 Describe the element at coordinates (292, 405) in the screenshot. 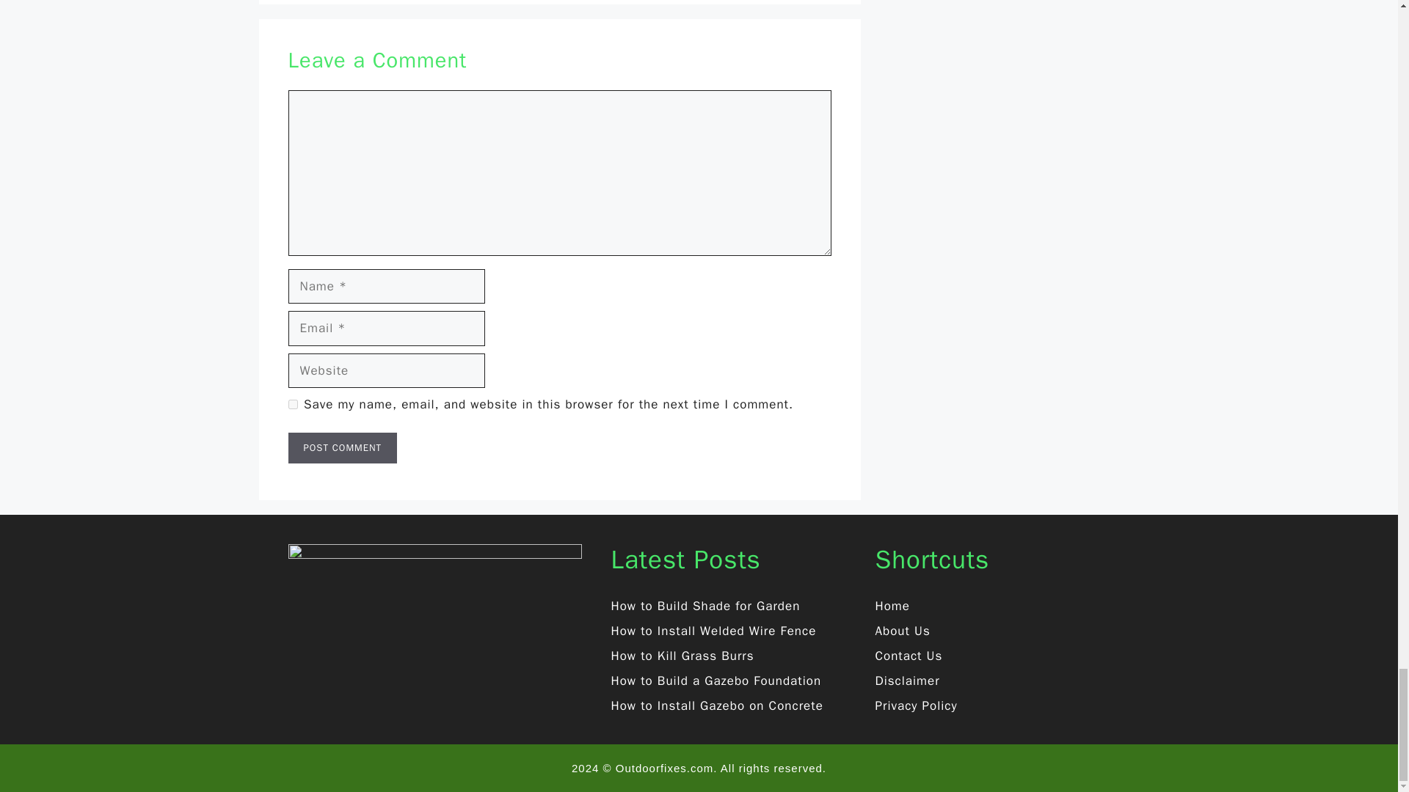

I see `yes` at that location.